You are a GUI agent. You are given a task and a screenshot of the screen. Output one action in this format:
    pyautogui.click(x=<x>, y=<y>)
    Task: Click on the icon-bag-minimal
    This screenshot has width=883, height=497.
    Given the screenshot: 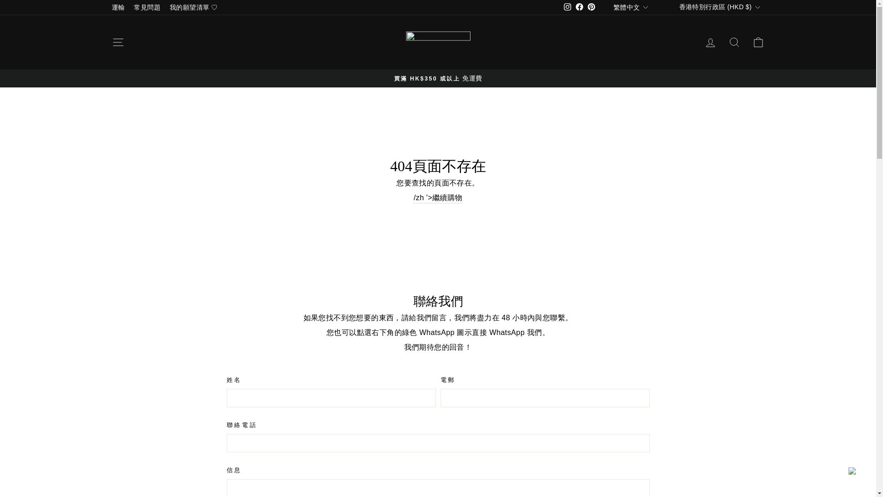 What is the action you would take?
    pyautogui.click(x=758, y=42)
    